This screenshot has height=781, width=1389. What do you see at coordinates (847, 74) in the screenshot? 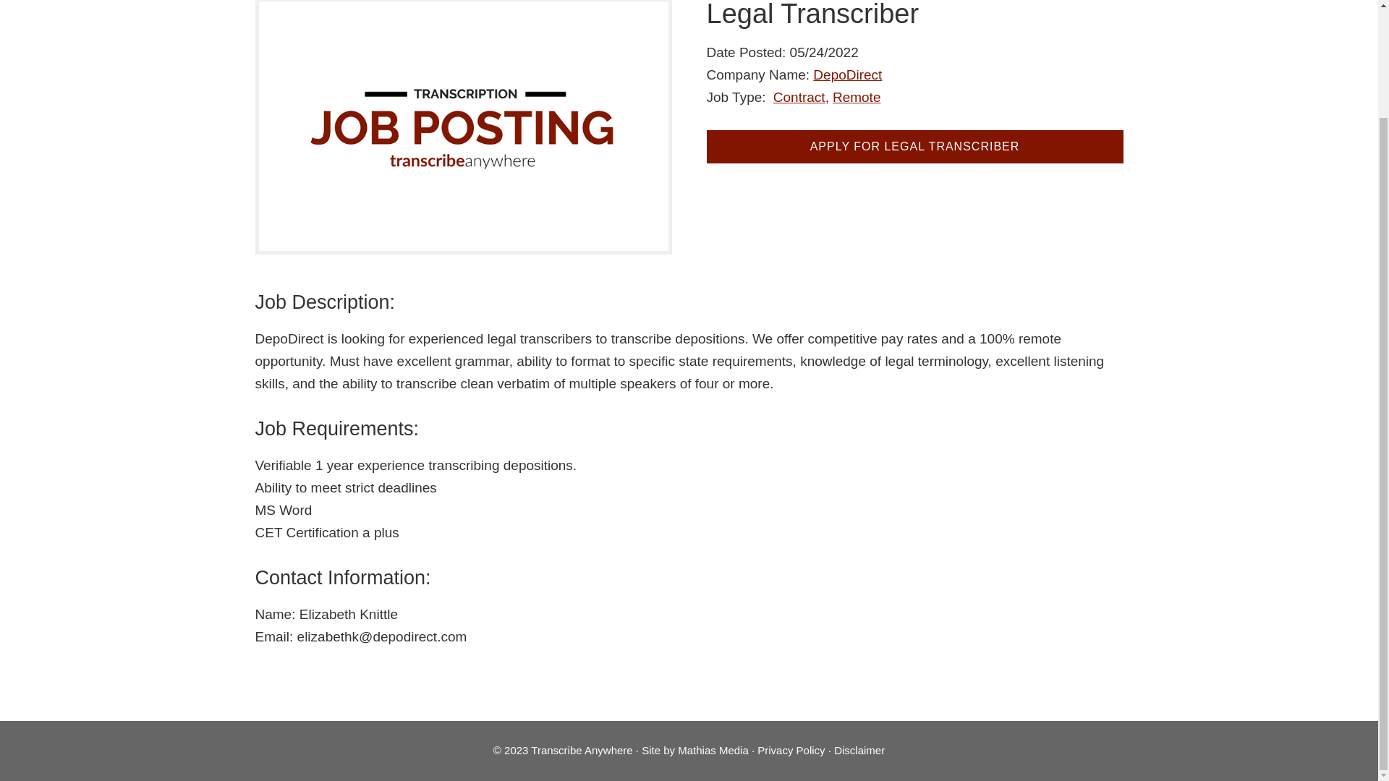
I see `DepoDirect` at bounding box center [847, 74].